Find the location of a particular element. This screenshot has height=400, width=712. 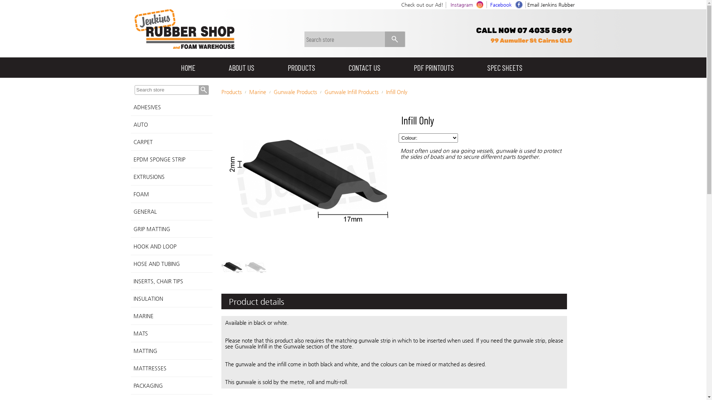

GENERAL is located at coordinates (171, 212).